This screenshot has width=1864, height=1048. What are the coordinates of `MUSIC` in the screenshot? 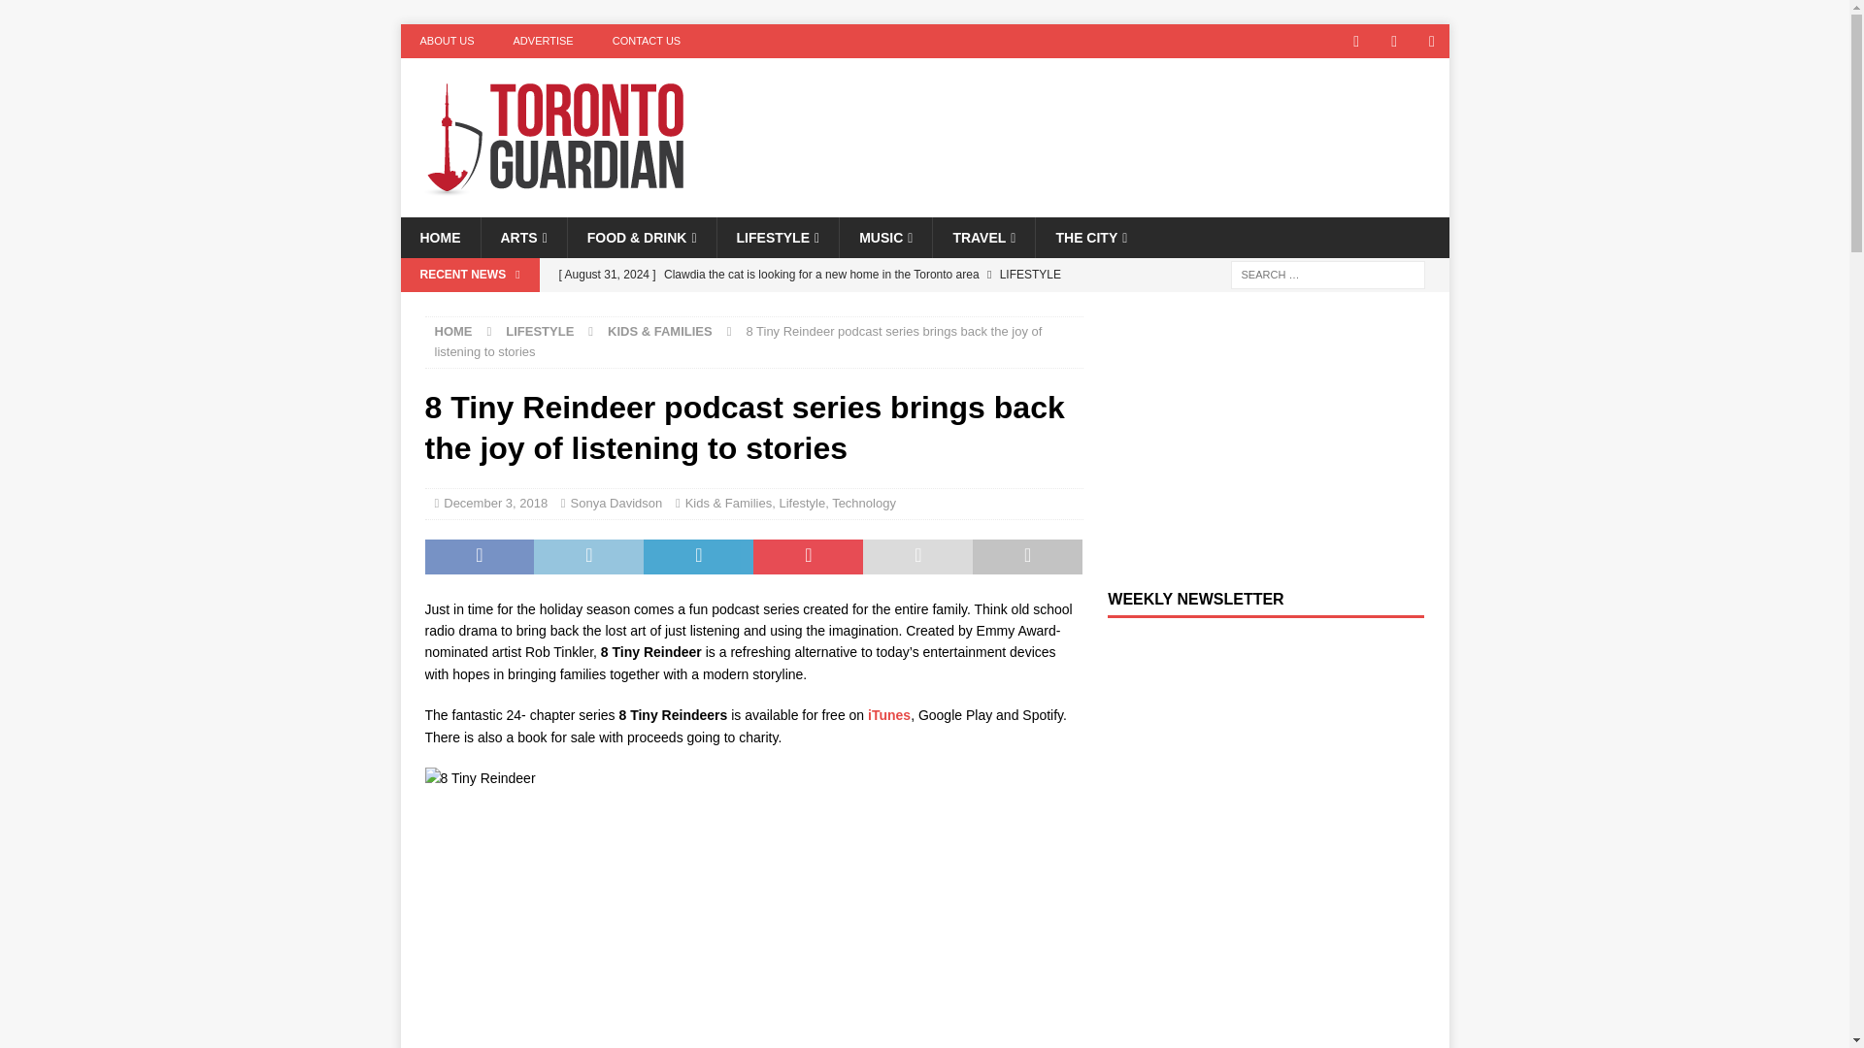 It's located at (885, 237).